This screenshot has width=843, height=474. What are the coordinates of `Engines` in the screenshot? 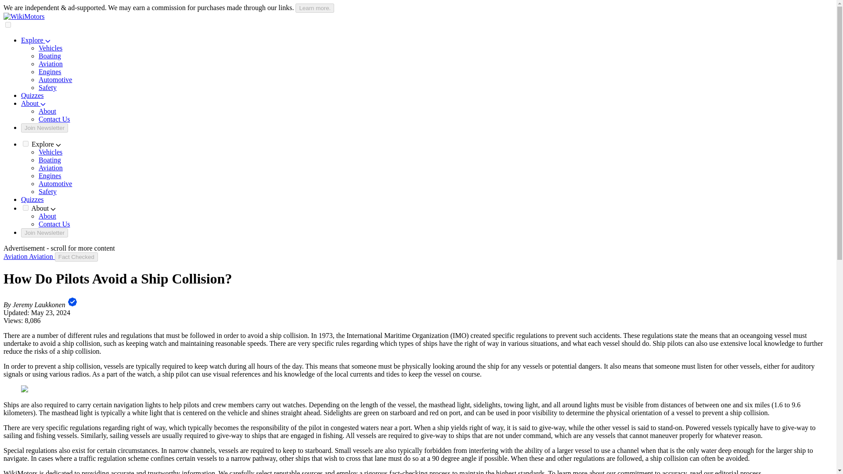 It's located at (50, 176).